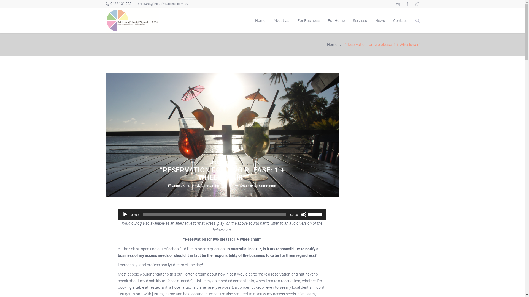 The image size is (529, 297). Describe the element at coordinates (118, 4) in the screenshot. I see `0422 131 708` at that location.